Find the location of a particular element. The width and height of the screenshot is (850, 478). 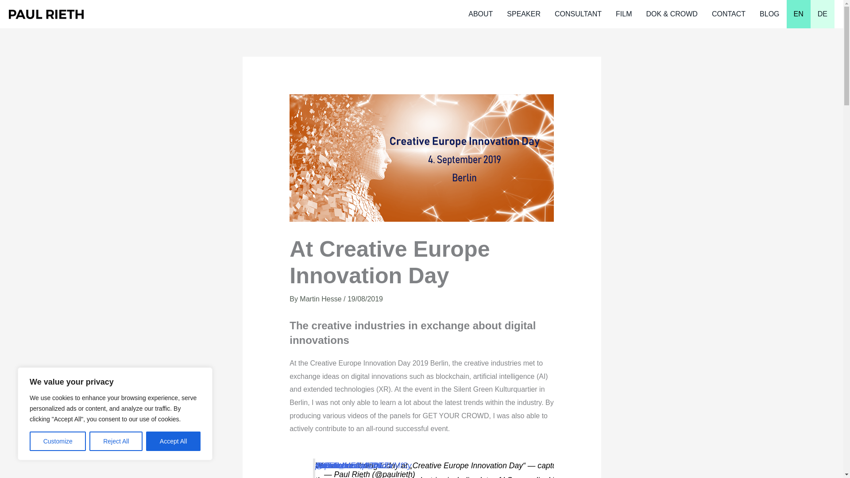

Martin Hesse is located at coordinates (321, 299).